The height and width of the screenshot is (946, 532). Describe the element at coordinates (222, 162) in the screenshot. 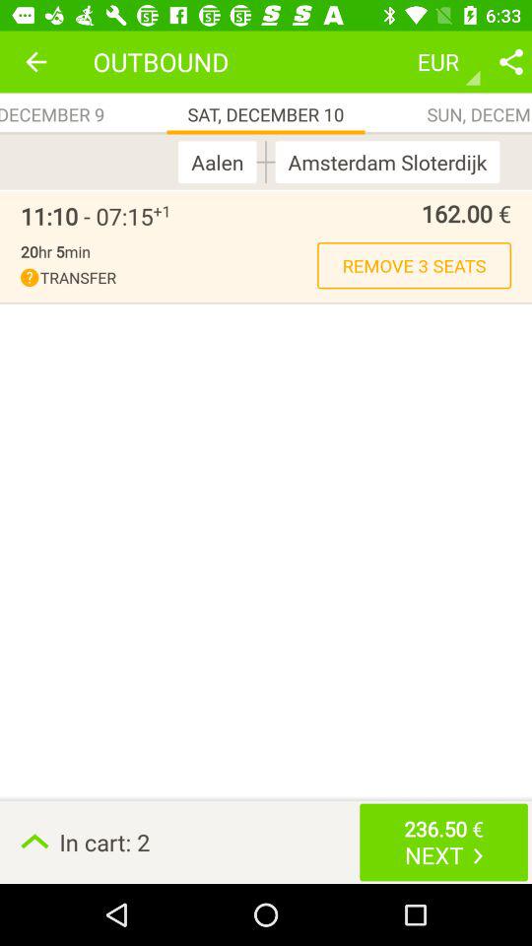

I see `flip until aalen item` at that location.